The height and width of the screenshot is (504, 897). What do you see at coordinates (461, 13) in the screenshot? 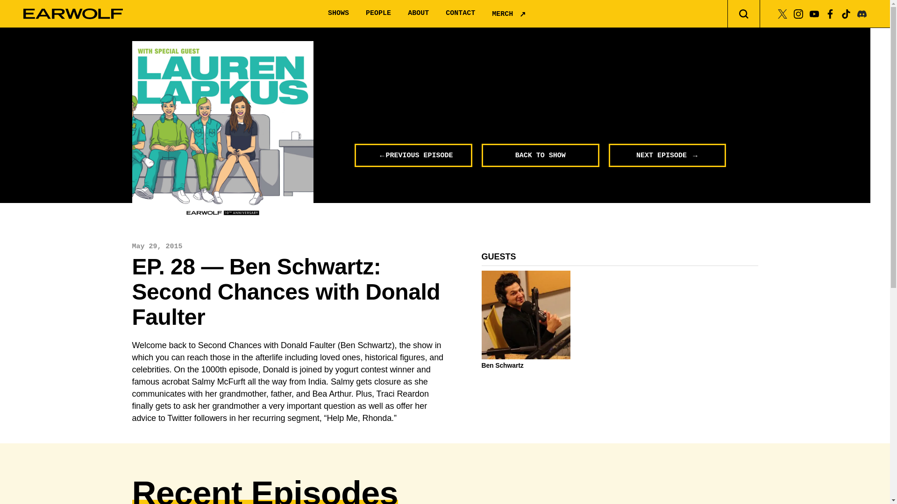
I see `CONTACT` at bounding box center [461, 13].